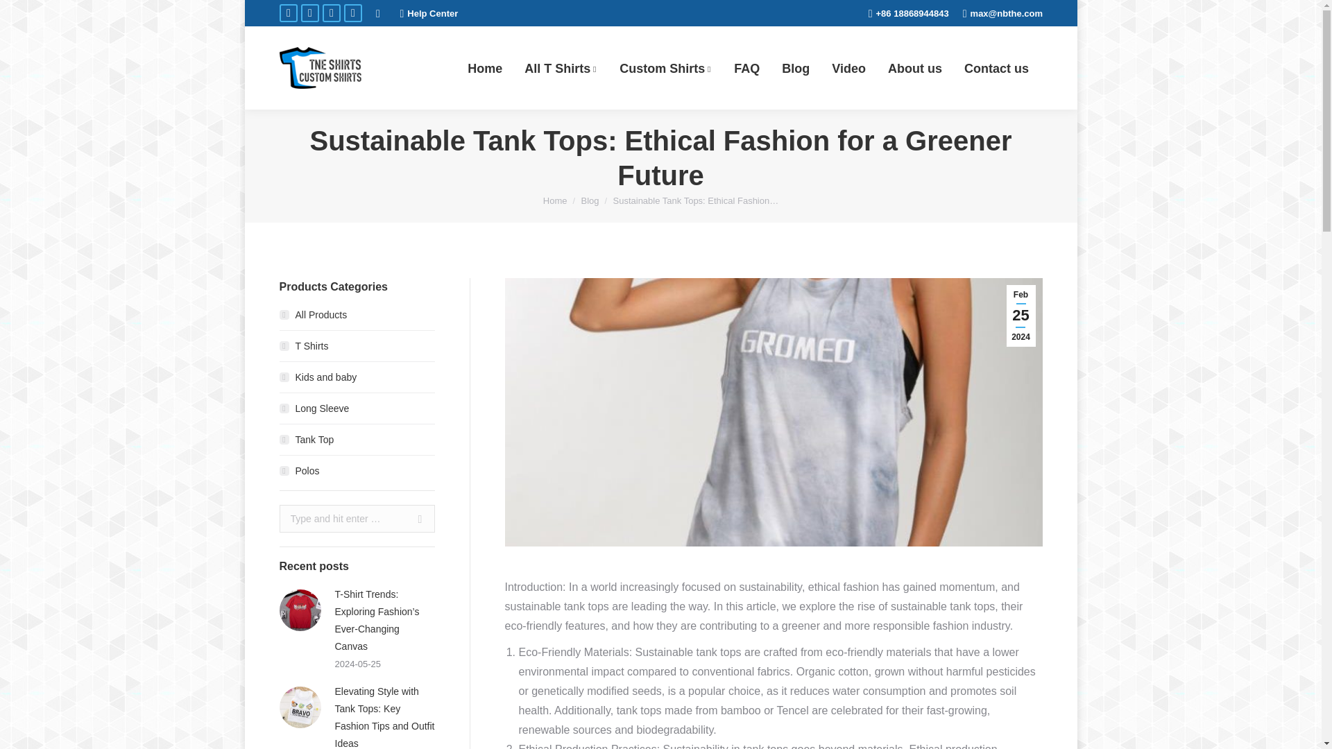 The width and height of the screenshot is (1332, 749). I want to click on Pinterest, so click(352, 13).